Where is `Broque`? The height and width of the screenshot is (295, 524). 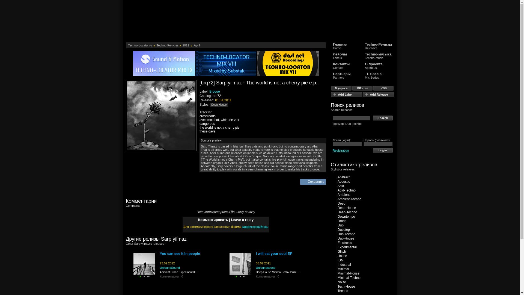
Broque is located at coordinates (140, 45).